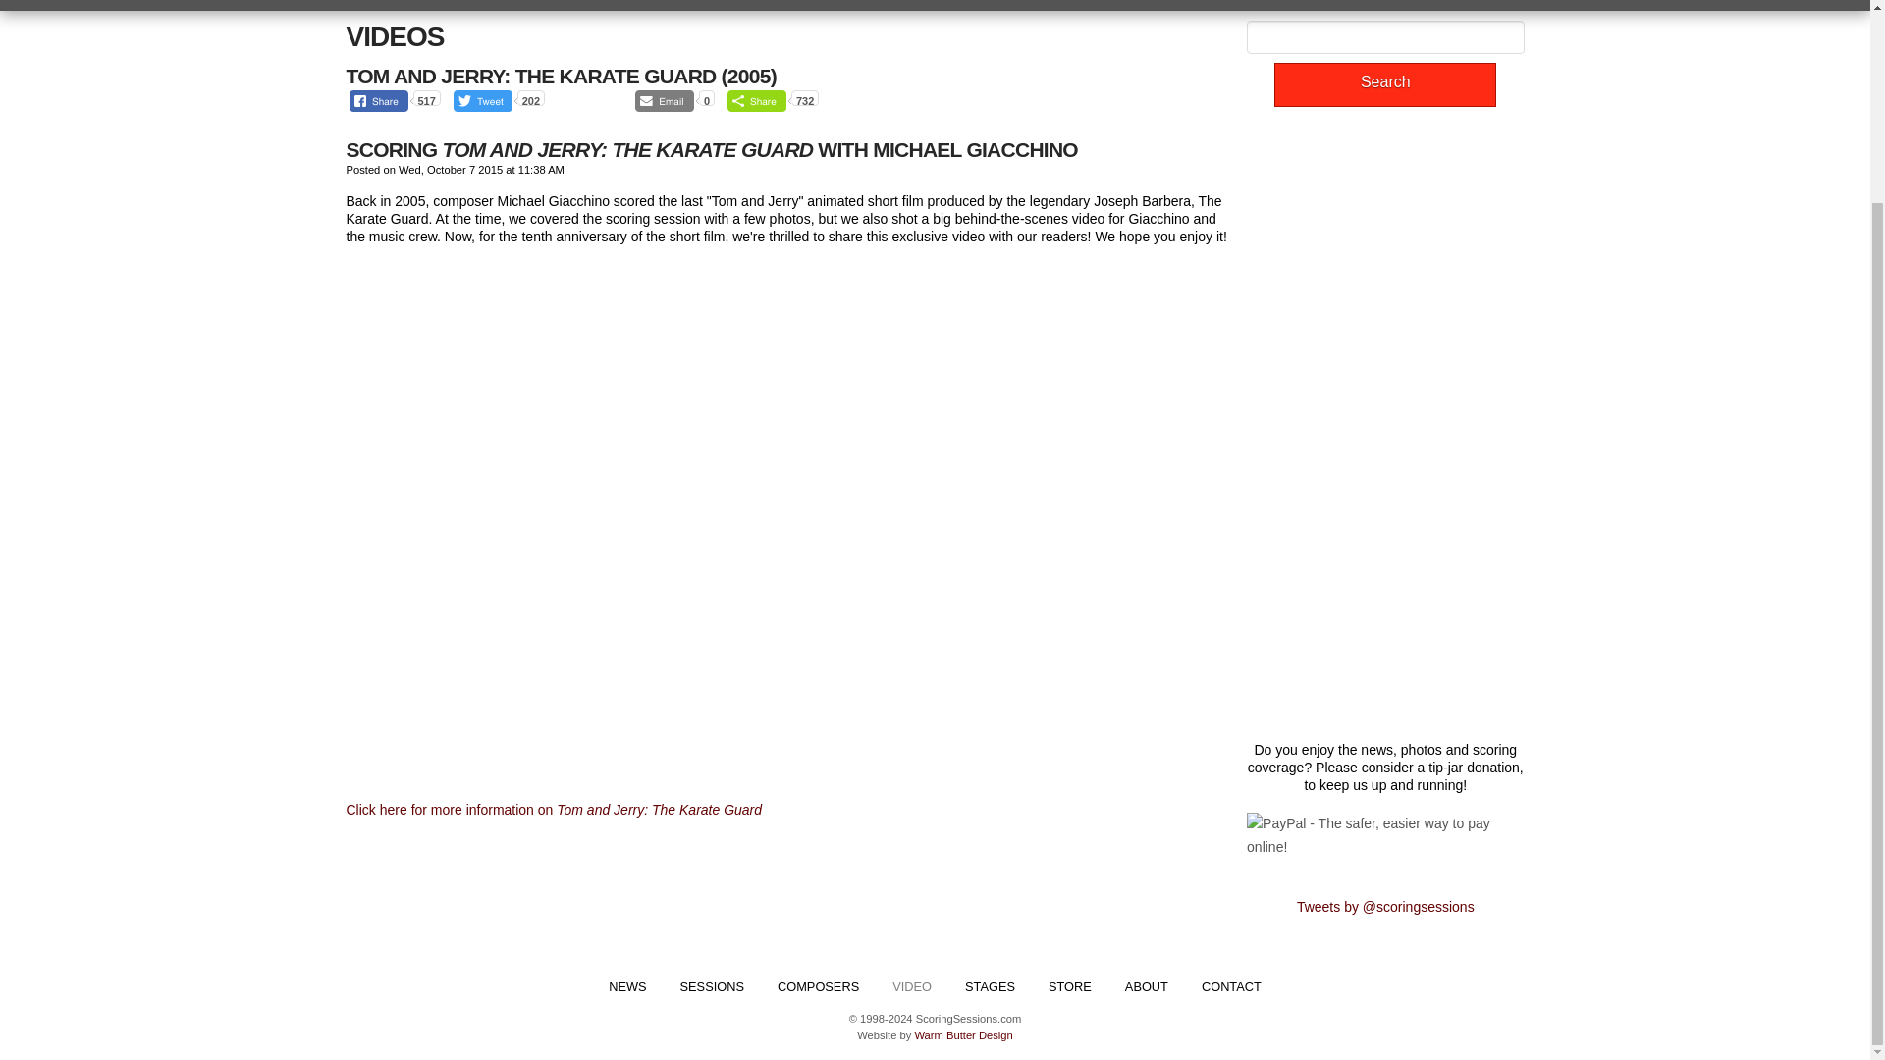 The height and width of the screenshot is (1060, 1885). What do you see at coordinates (394, 35) in the screenshot?
I see `VIDEOS` at bounding box center [394, 35].